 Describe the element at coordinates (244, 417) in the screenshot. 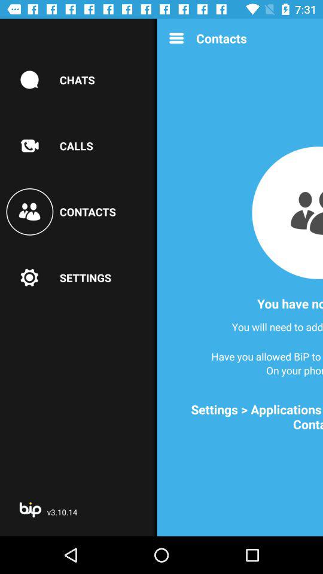

I see `turn on the settings applications bip at the bottom right corner` at that location.